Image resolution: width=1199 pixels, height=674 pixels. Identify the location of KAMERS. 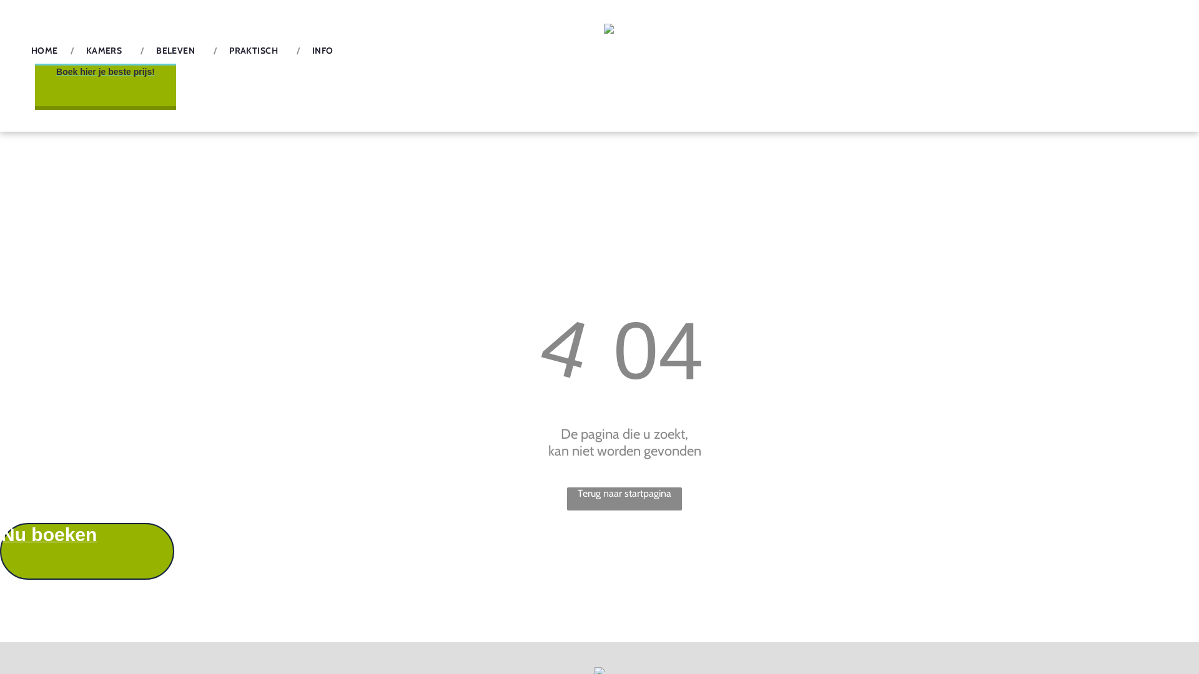
(107, 51).